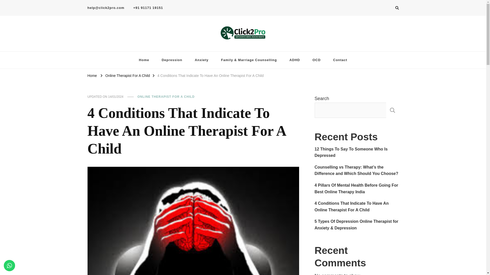 Image resolution: width=490 pixels, height=275 pixels. What do you see at coordinates (316, 60) in the screenshot?
I see `OCD` at bounding box center [316, 60].